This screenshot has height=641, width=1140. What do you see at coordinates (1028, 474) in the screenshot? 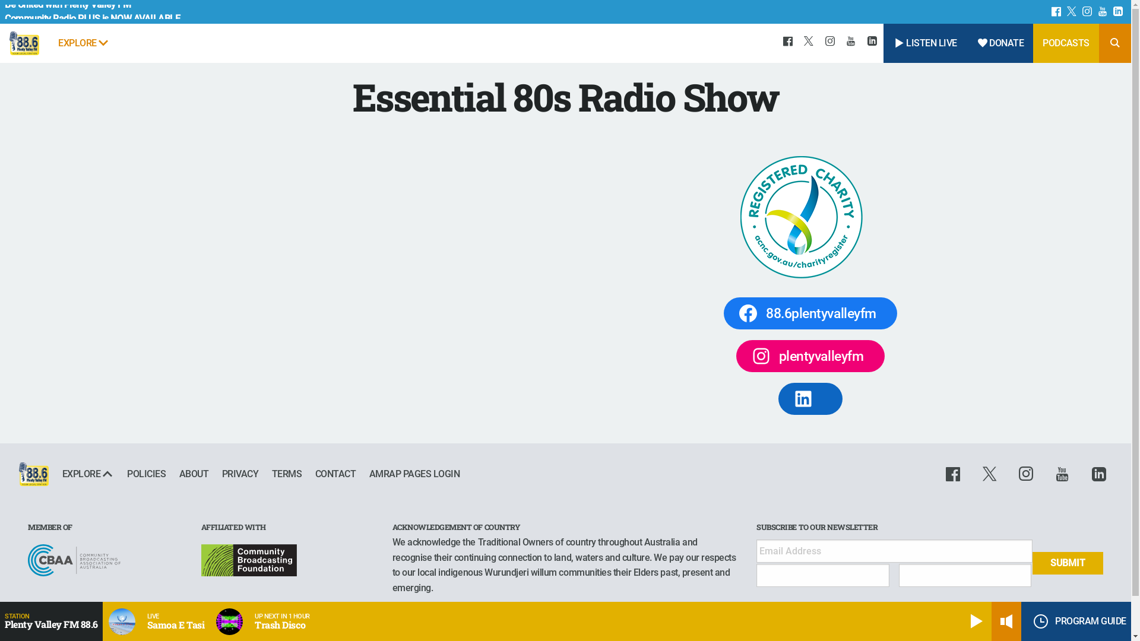
I see ` ` at bounding box center [1028, 474].